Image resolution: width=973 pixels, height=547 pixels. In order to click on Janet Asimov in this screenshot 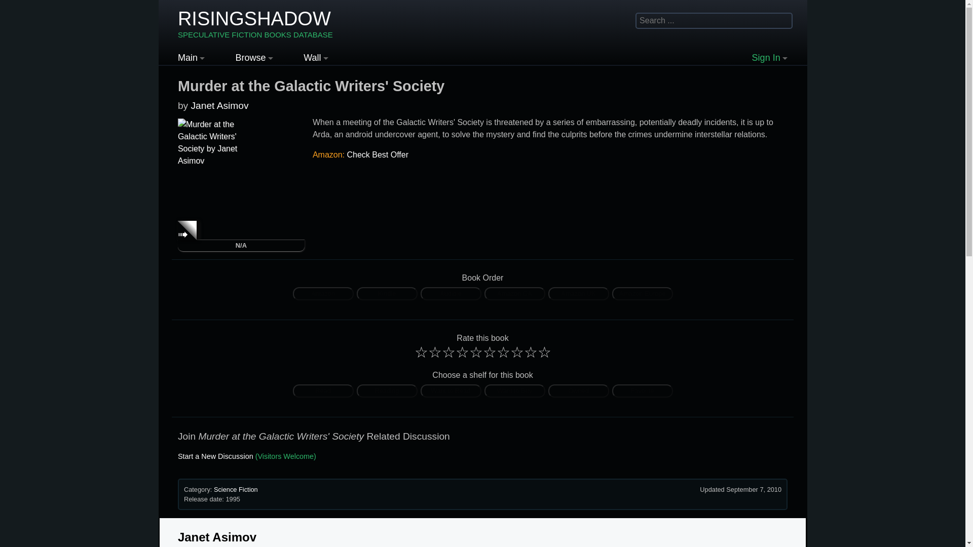, I will do `click(219, 105)`.